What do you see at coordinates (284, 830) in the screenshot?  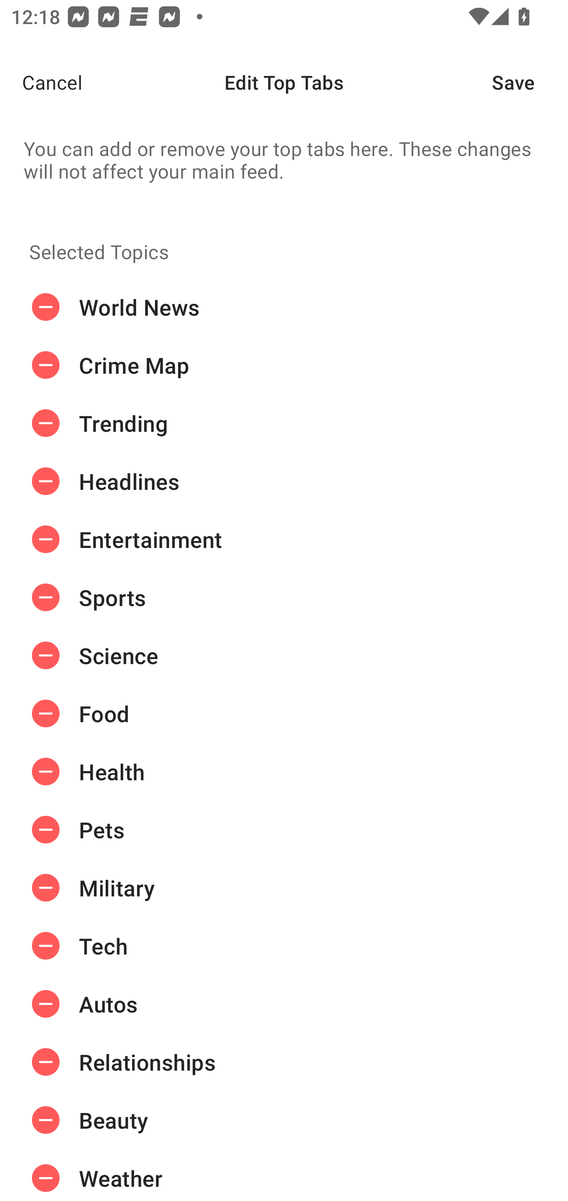 I see `Pets` at bounding box center [284, 830].